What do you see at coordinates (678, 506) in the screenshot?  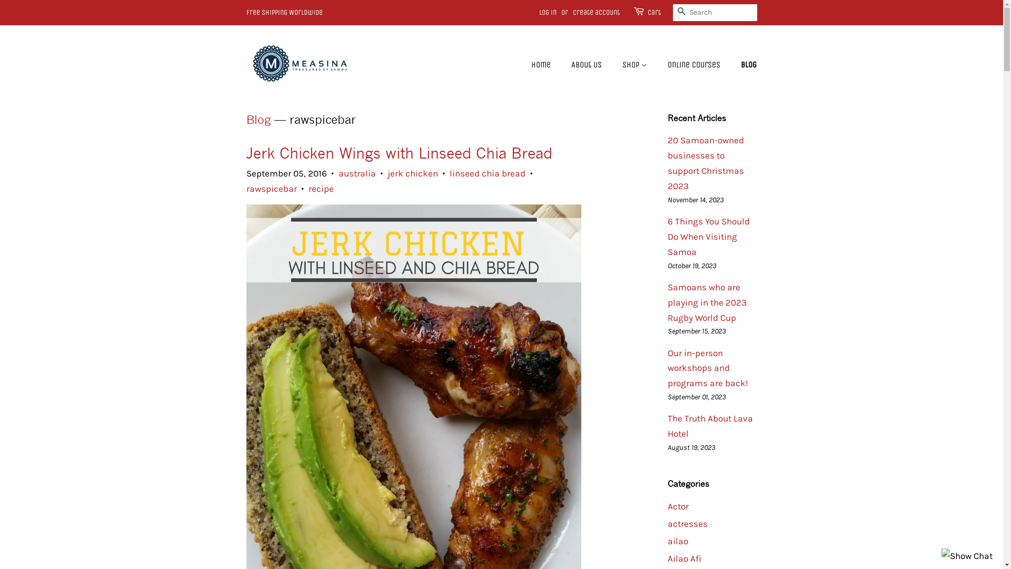 I see `Actor` at bounding box center [678, 506].